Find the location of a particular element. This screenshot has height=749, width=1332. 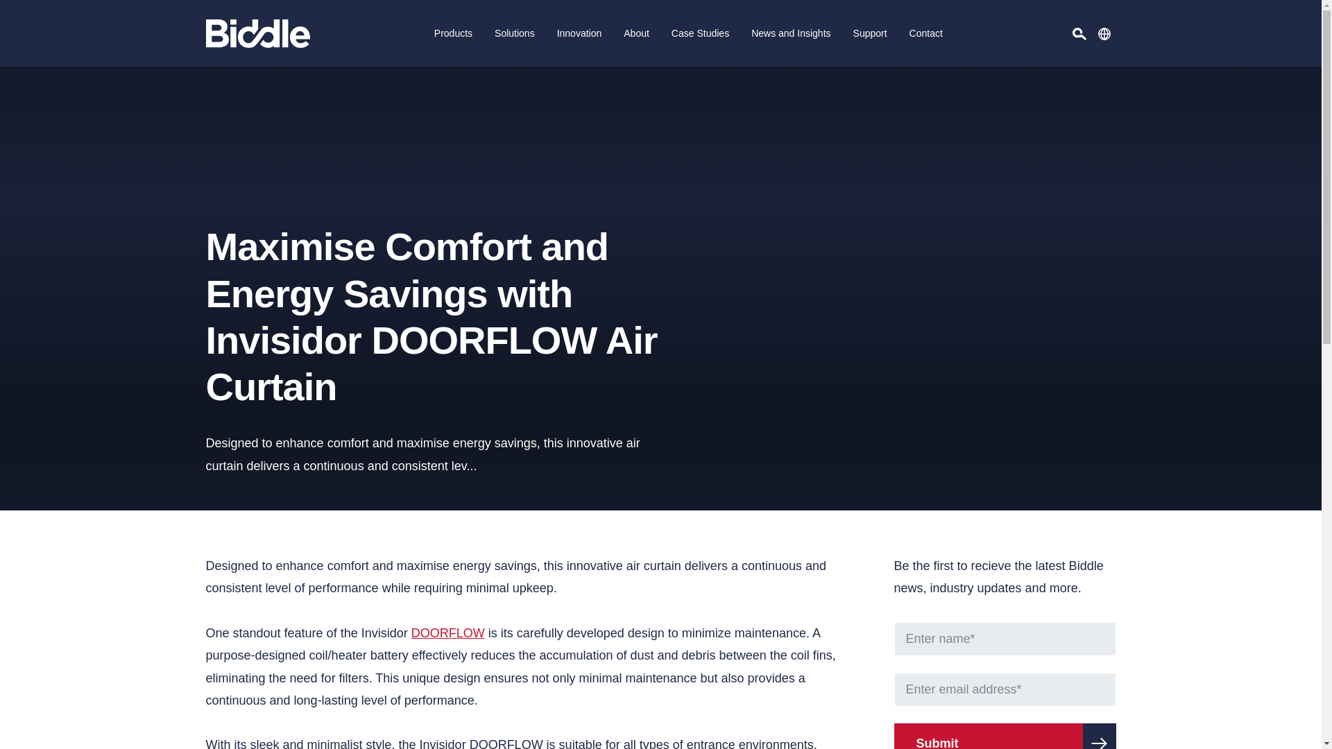

Biddle logo is located at coordinates (257, 33).